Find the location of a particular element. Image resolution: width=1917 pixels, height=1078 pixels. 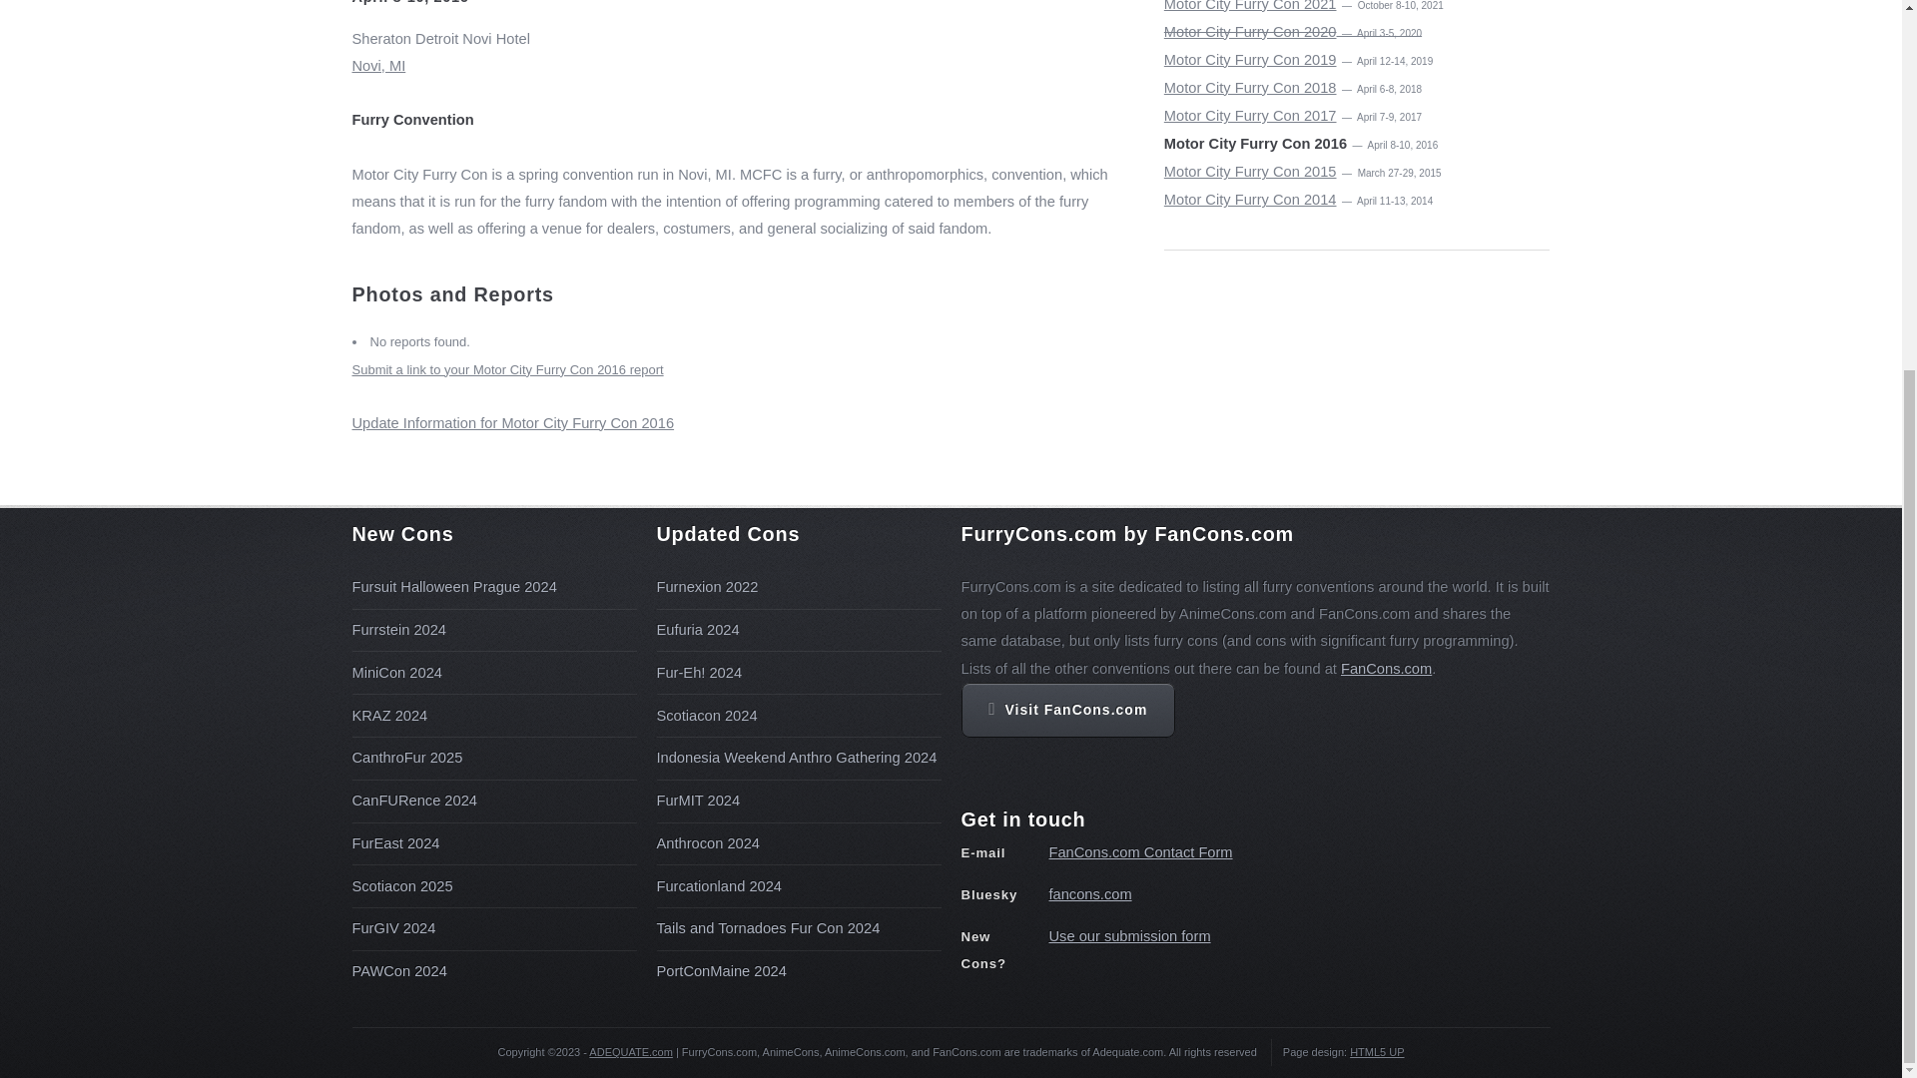

PAWCon 2024 is located at coordinates (398, 970).